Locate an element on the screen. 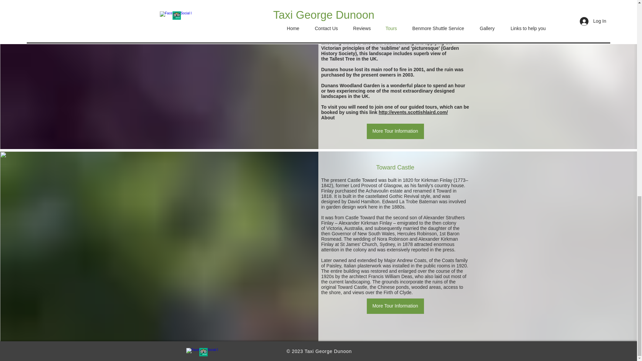 This screenshot has height=361, width=642. Kirkman Finlay is located at coordinates (437, 180).